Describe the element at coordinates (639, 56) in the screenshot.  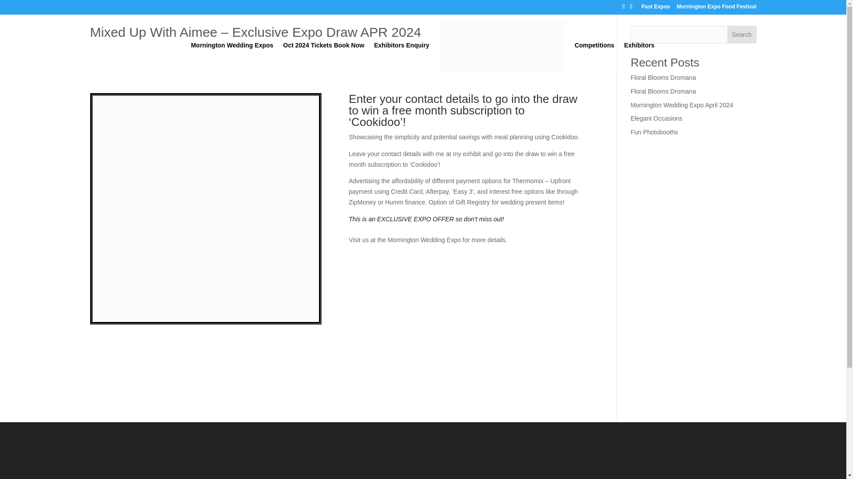
I see `Exhibitors` at that location.